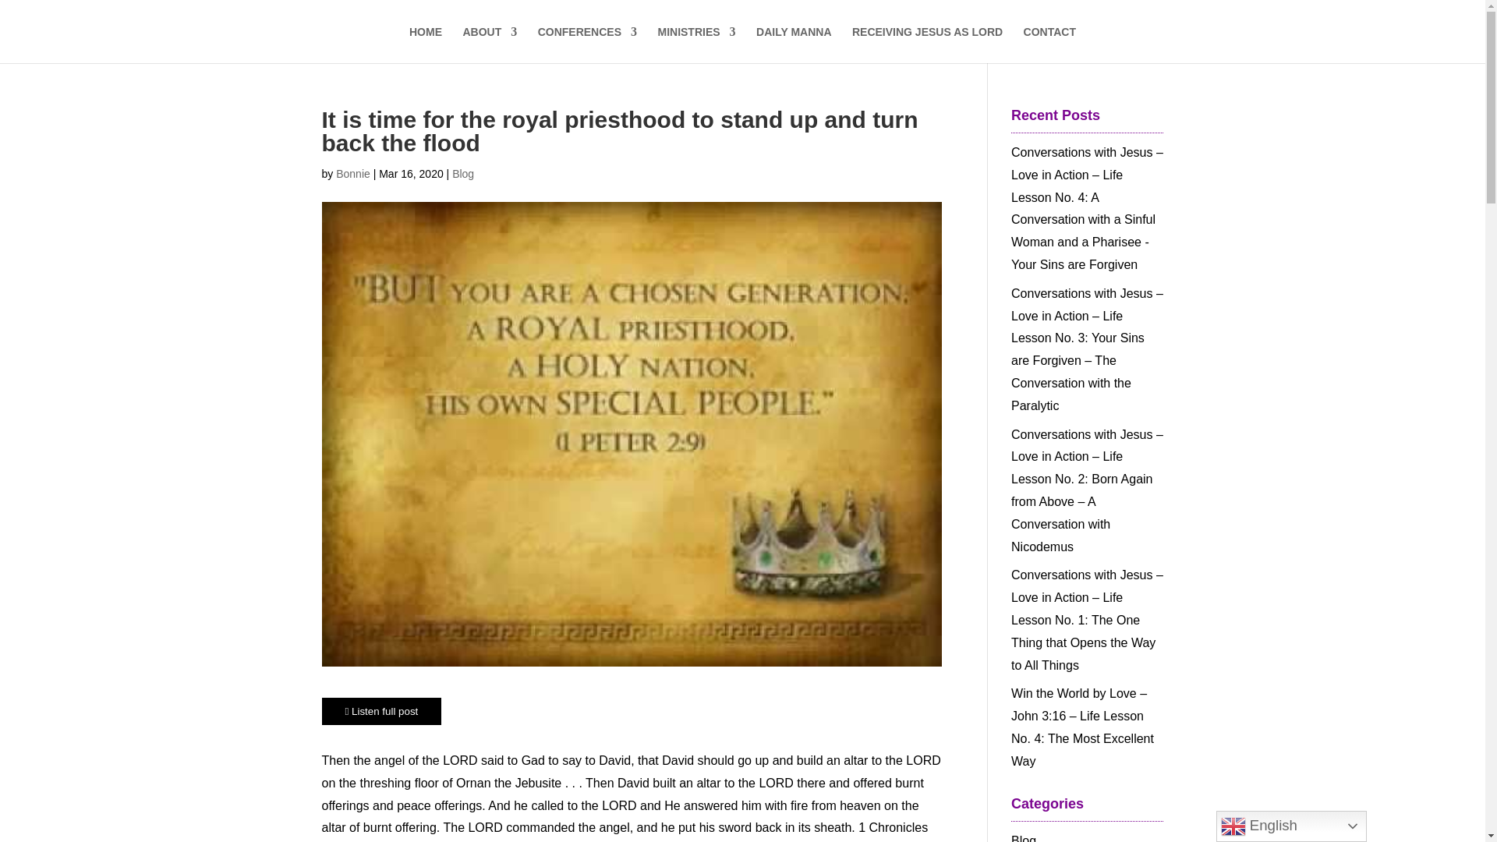 This screenshot has height=842, width=1497. What do you see at coordinates (793, 44) in the screenshot?
I see `DAILY MANNA` at bounding box center [793, 44].